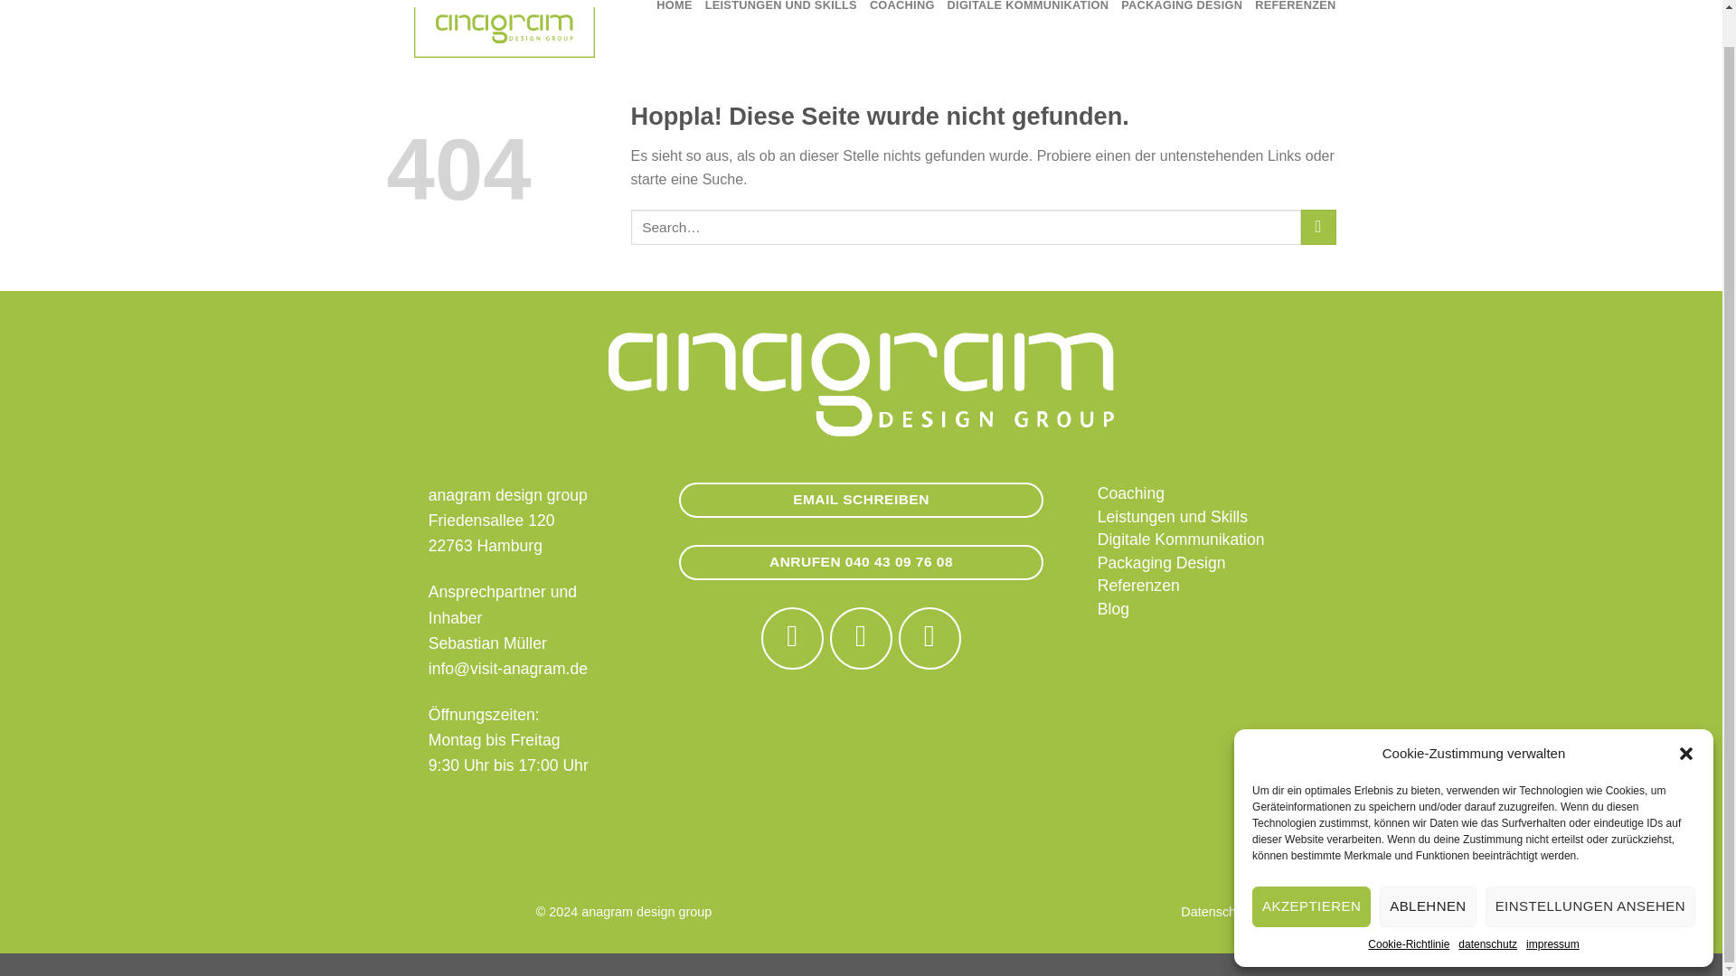  What do you see at coordinates (861, 562) in the screenshot?
I see `ANRUFEN 040 43 09 76 08` at bounding box center [861, 562].